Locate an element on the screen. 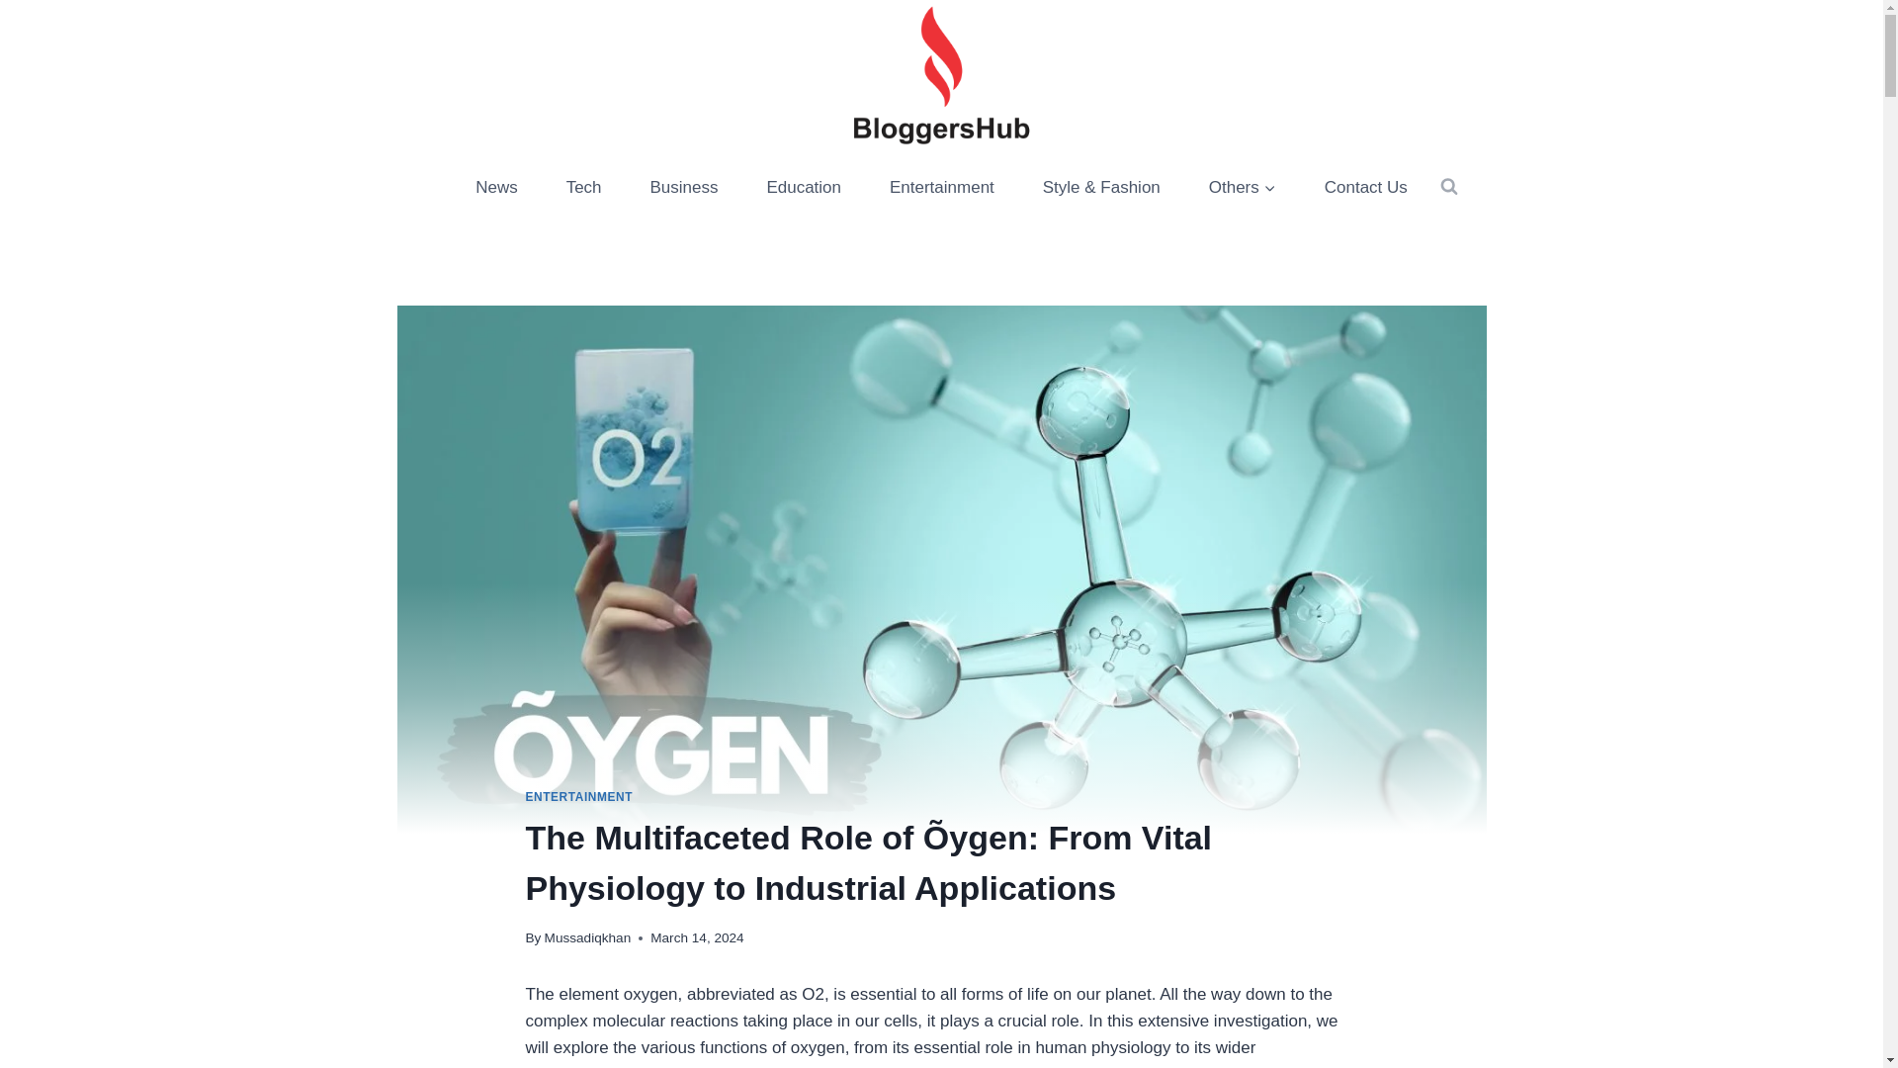  Education is located at coordinates (803, 186).